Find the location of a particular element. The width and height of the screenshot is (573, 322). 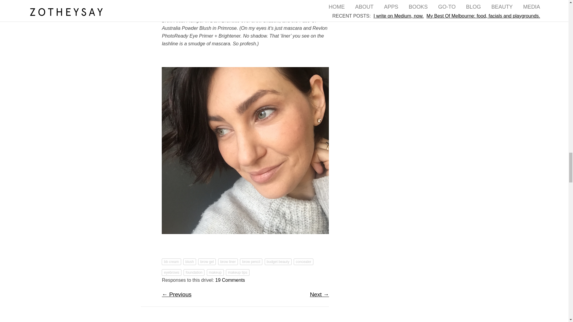

brow pencil is located at coordinates (251, 262).